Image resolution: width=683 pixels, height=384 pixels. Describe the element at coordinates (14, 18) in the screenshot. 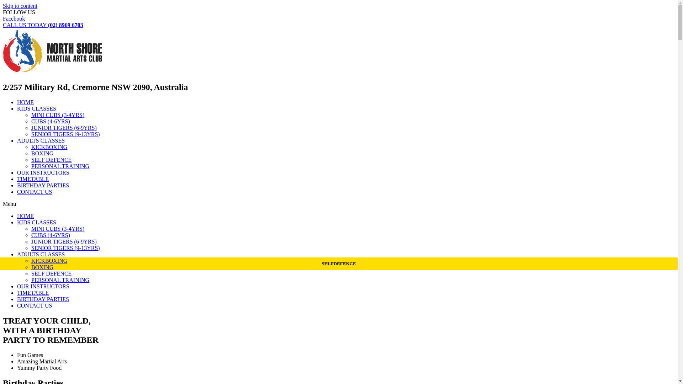

I see `Facebook` at that location.